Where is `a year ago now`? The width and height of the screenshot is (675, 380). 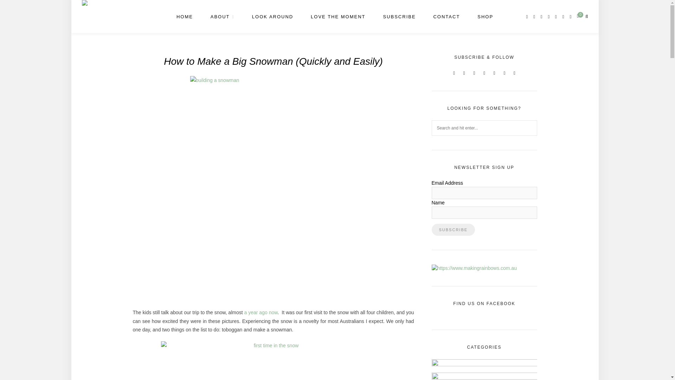 a year ago now is located at coordinates (261, 312).